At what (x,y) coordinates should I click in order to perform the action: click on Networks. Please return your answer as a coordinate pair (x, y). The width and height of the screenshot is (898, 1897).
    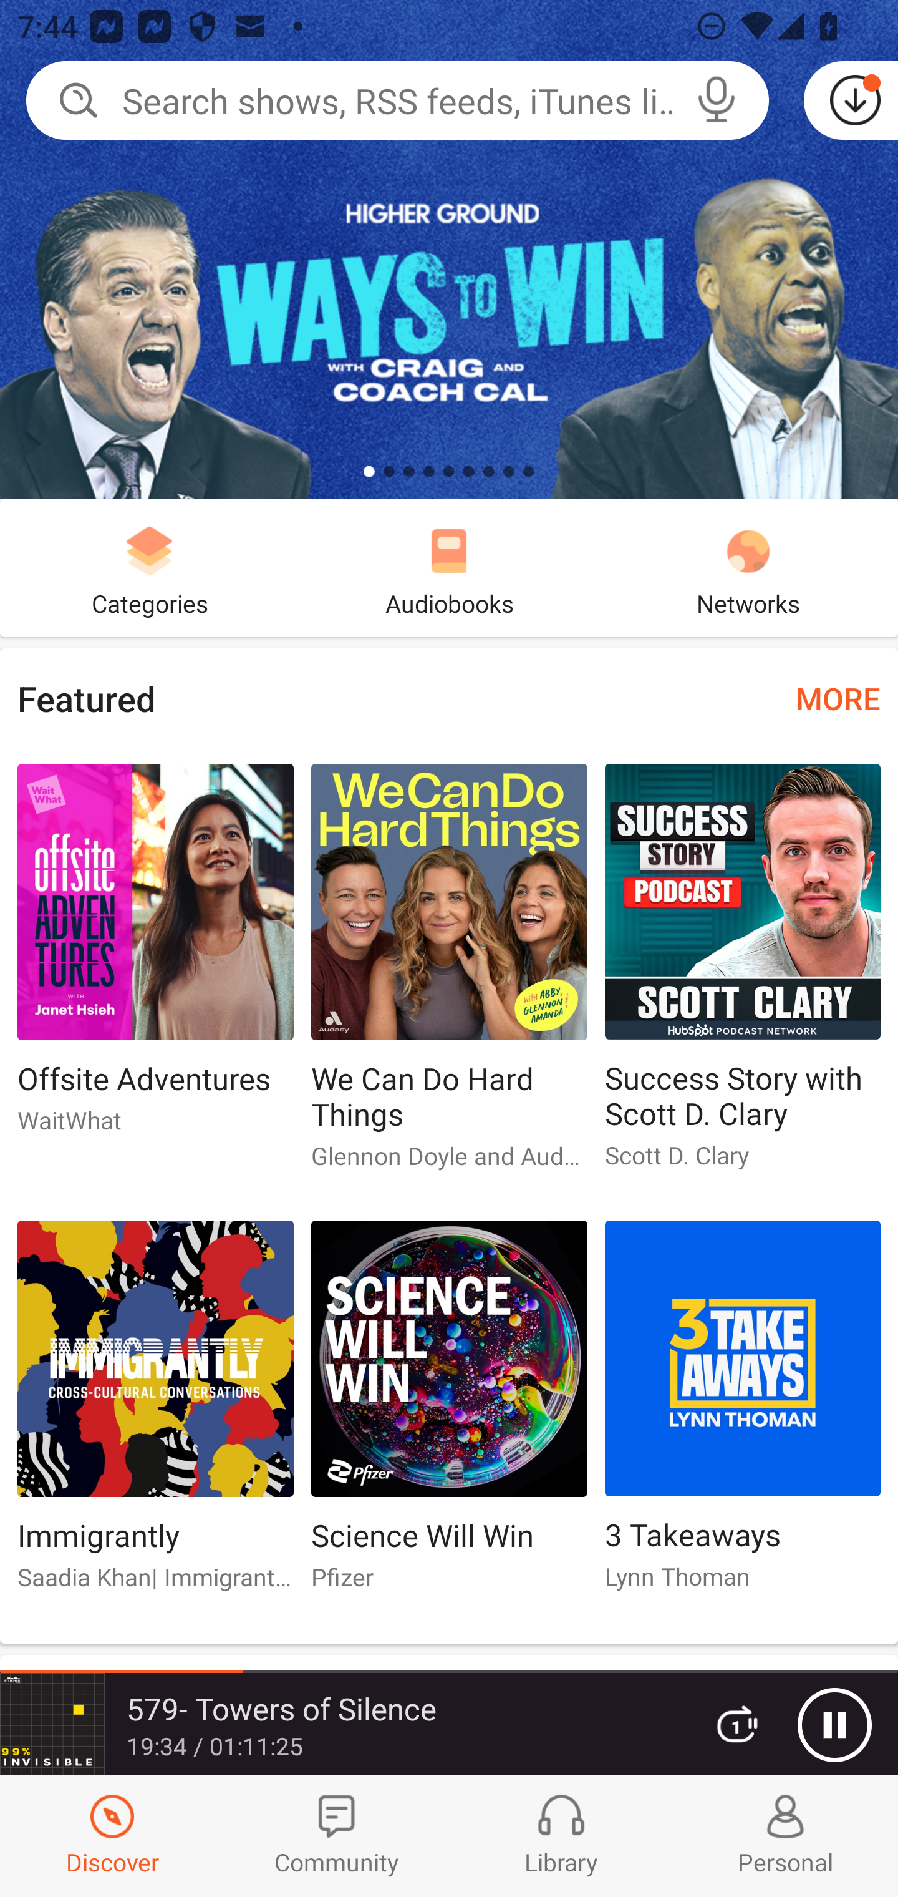
    Looking at the image, I should click on (748, 568).